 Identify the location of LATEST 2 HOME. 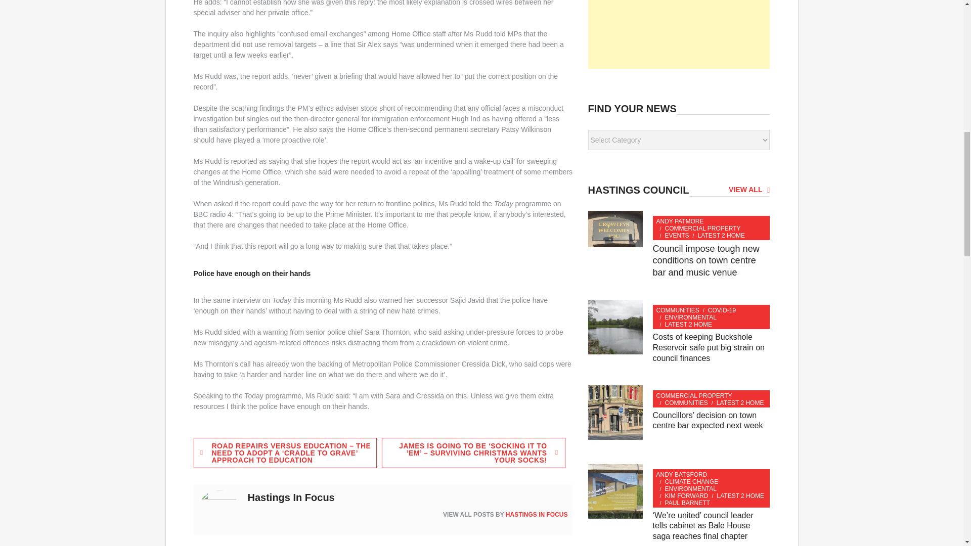
(722, 236).